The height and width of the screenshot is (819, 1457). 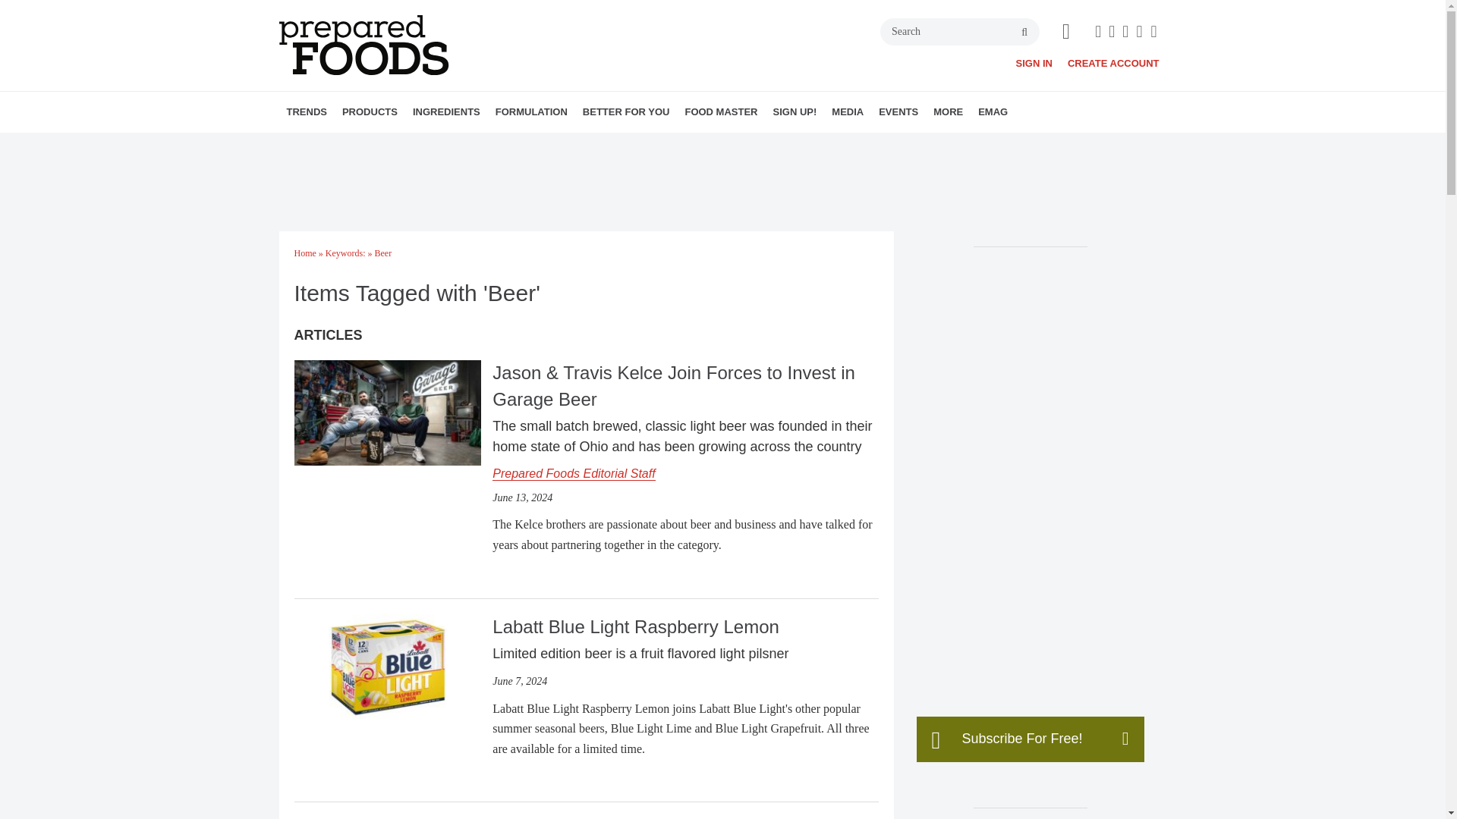 What do you see at coordinates (374, 145) in the screenshot?
I see `2024 TRENDS` at bounding box center [374, 145].